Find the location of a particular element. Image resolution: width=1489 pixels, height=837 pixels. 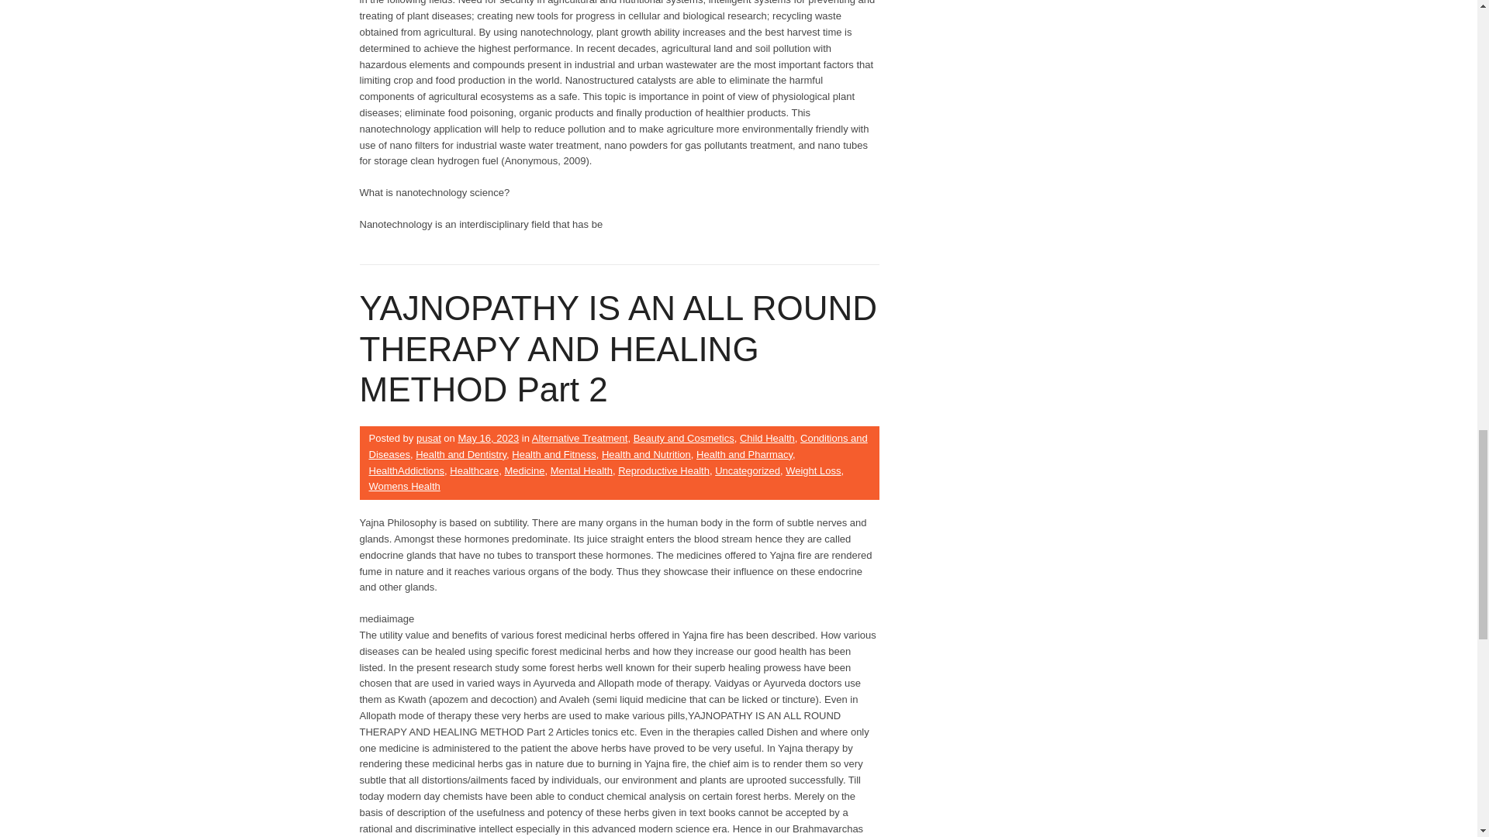

Child Health is located at coordinates (768, 439).